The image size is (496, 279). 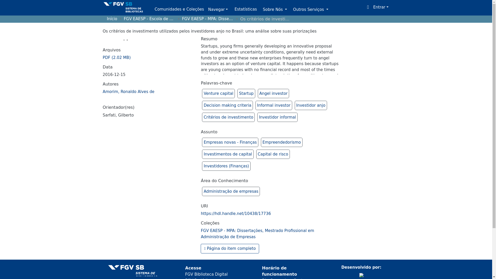 What do you see at coordinates (128, 91) in the screenshot?
I see `Amorim, Ronaldo Alves de` at bounding box center [128, 91].